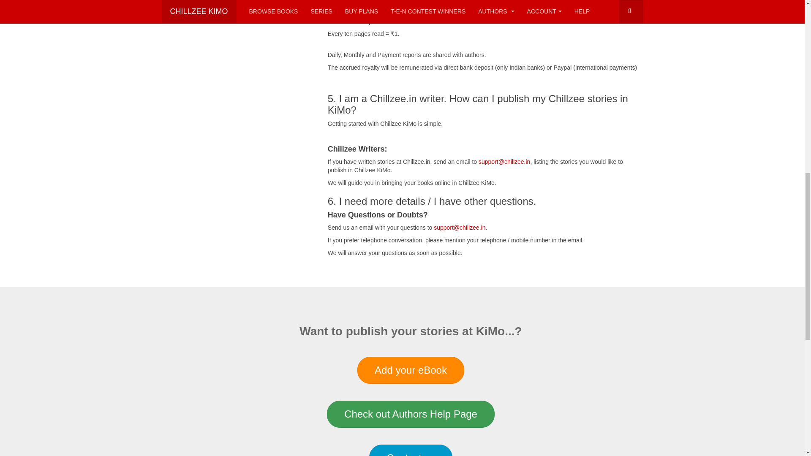 This screenshot has width=811, height=456. I want to click on Contact us, so click(411, 450).